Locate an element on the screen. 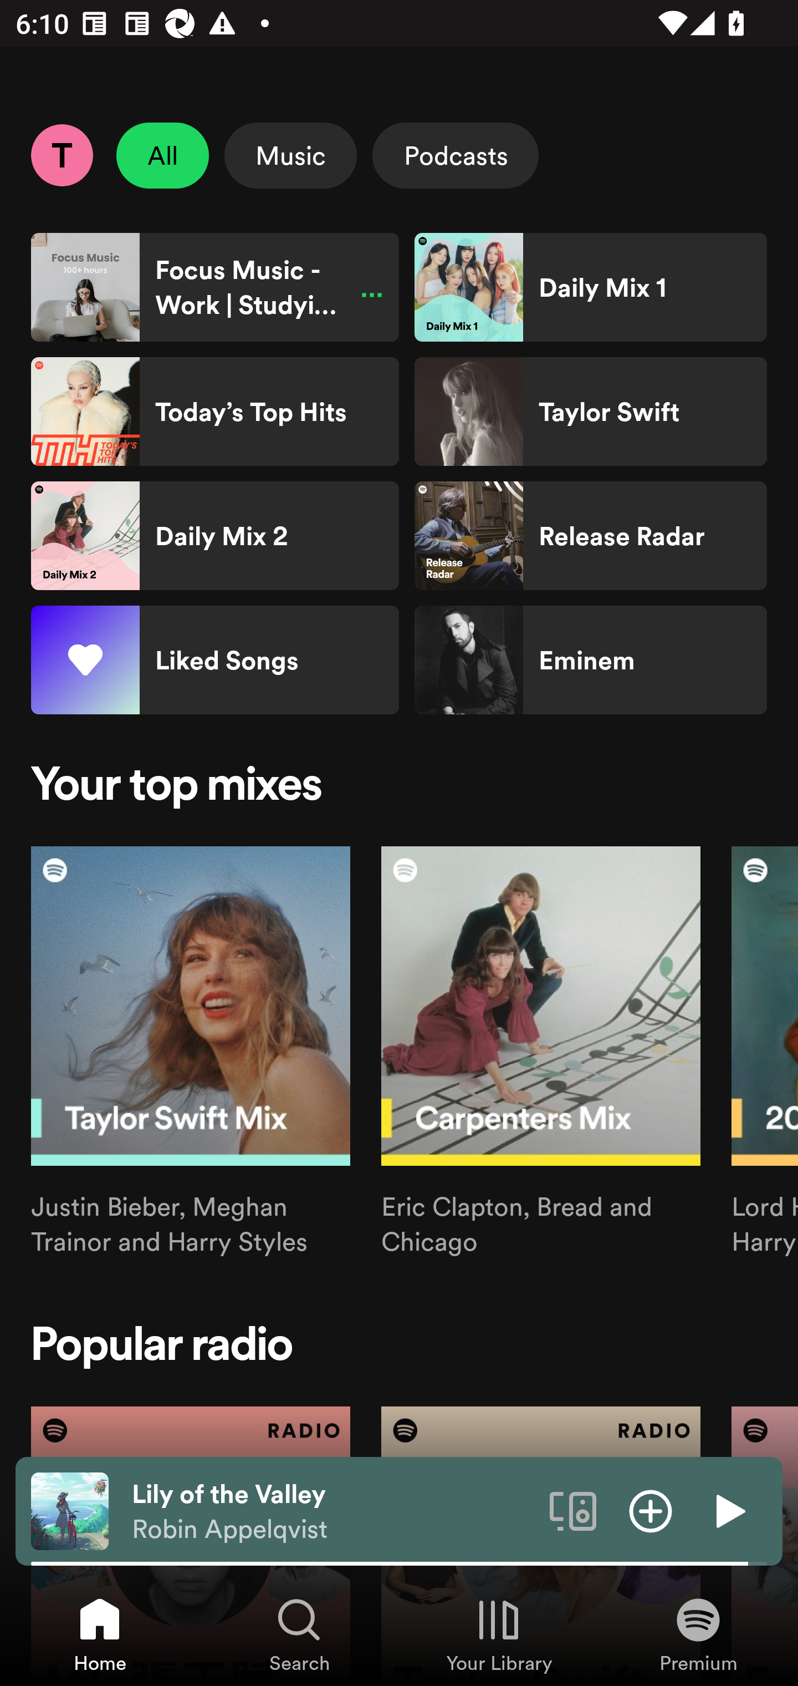 The height and width of the screenshot is (1686, 798). Podcasts Select Podcasts is located at coordinates (456, 155).